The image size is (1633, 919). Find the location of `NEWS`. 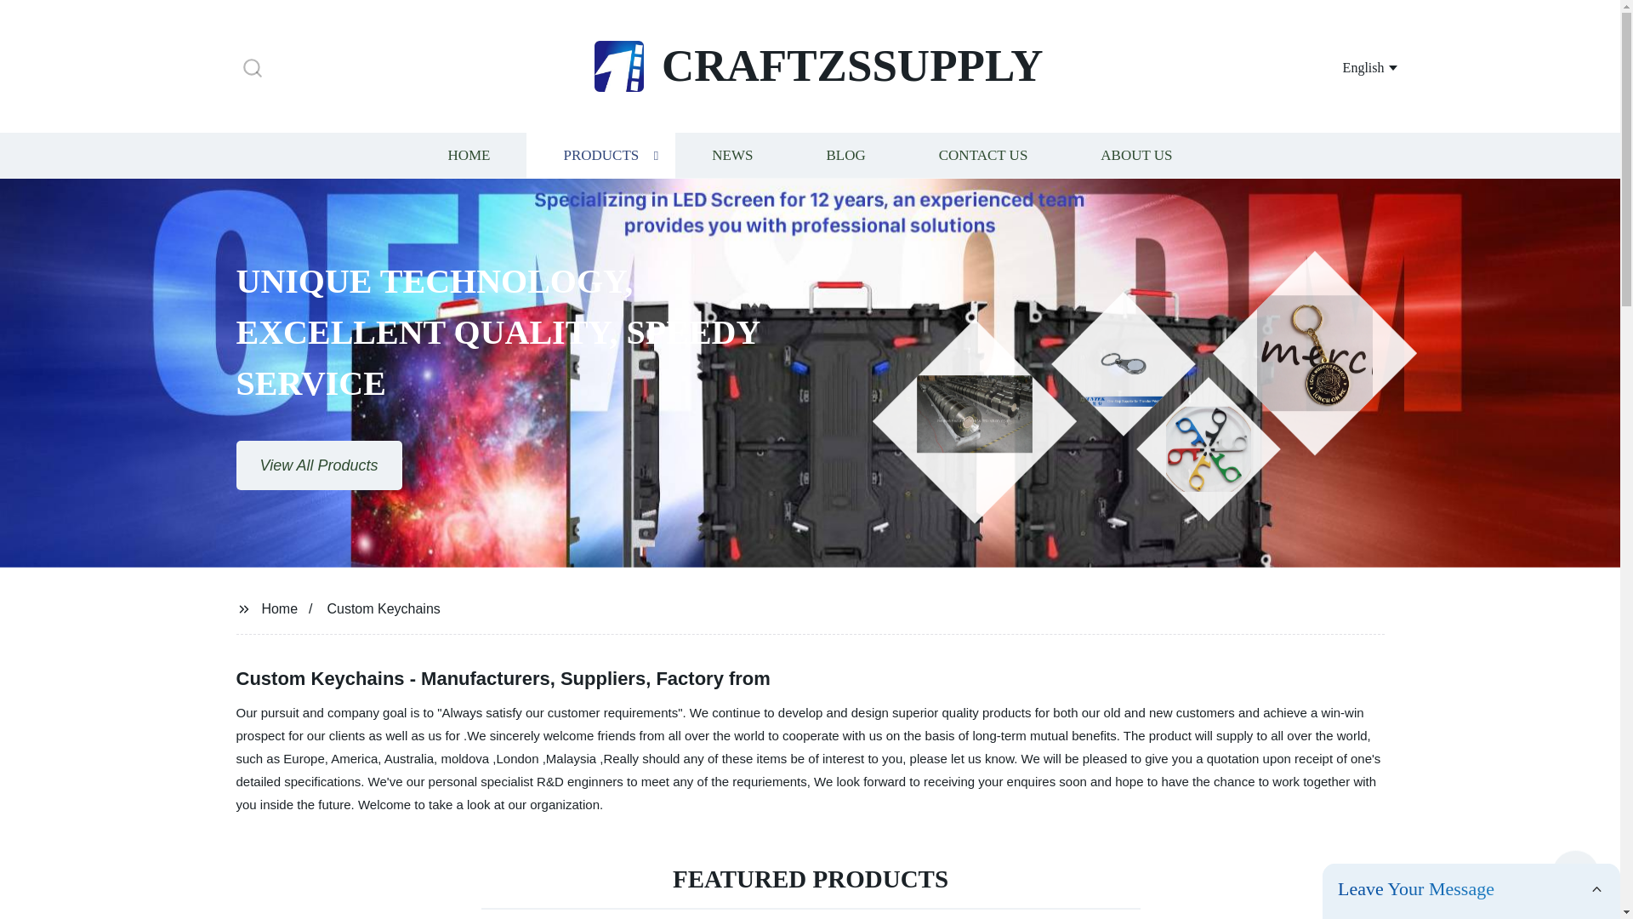

NEWS is located at coordinates (731, 155).